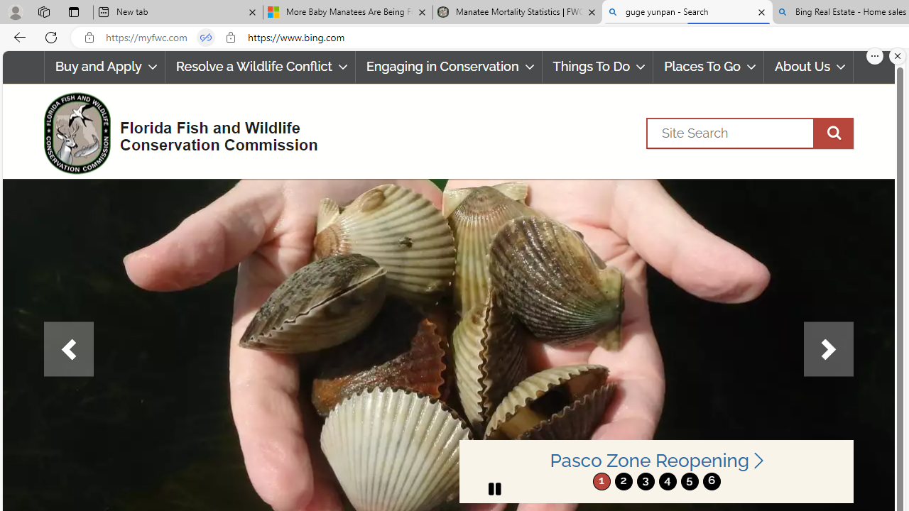 The image size is (909, 511). I want to click on 1, so click(602, 481).